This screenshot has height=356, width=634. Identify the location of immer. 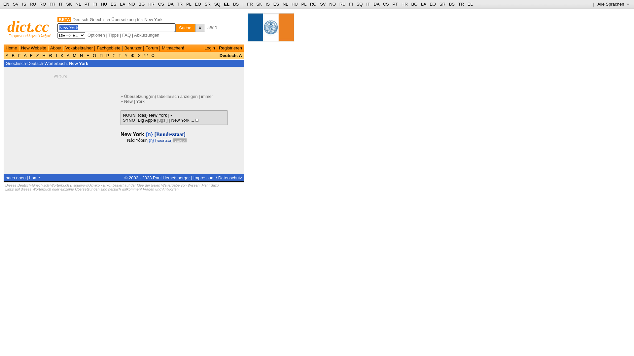
(207, 96).